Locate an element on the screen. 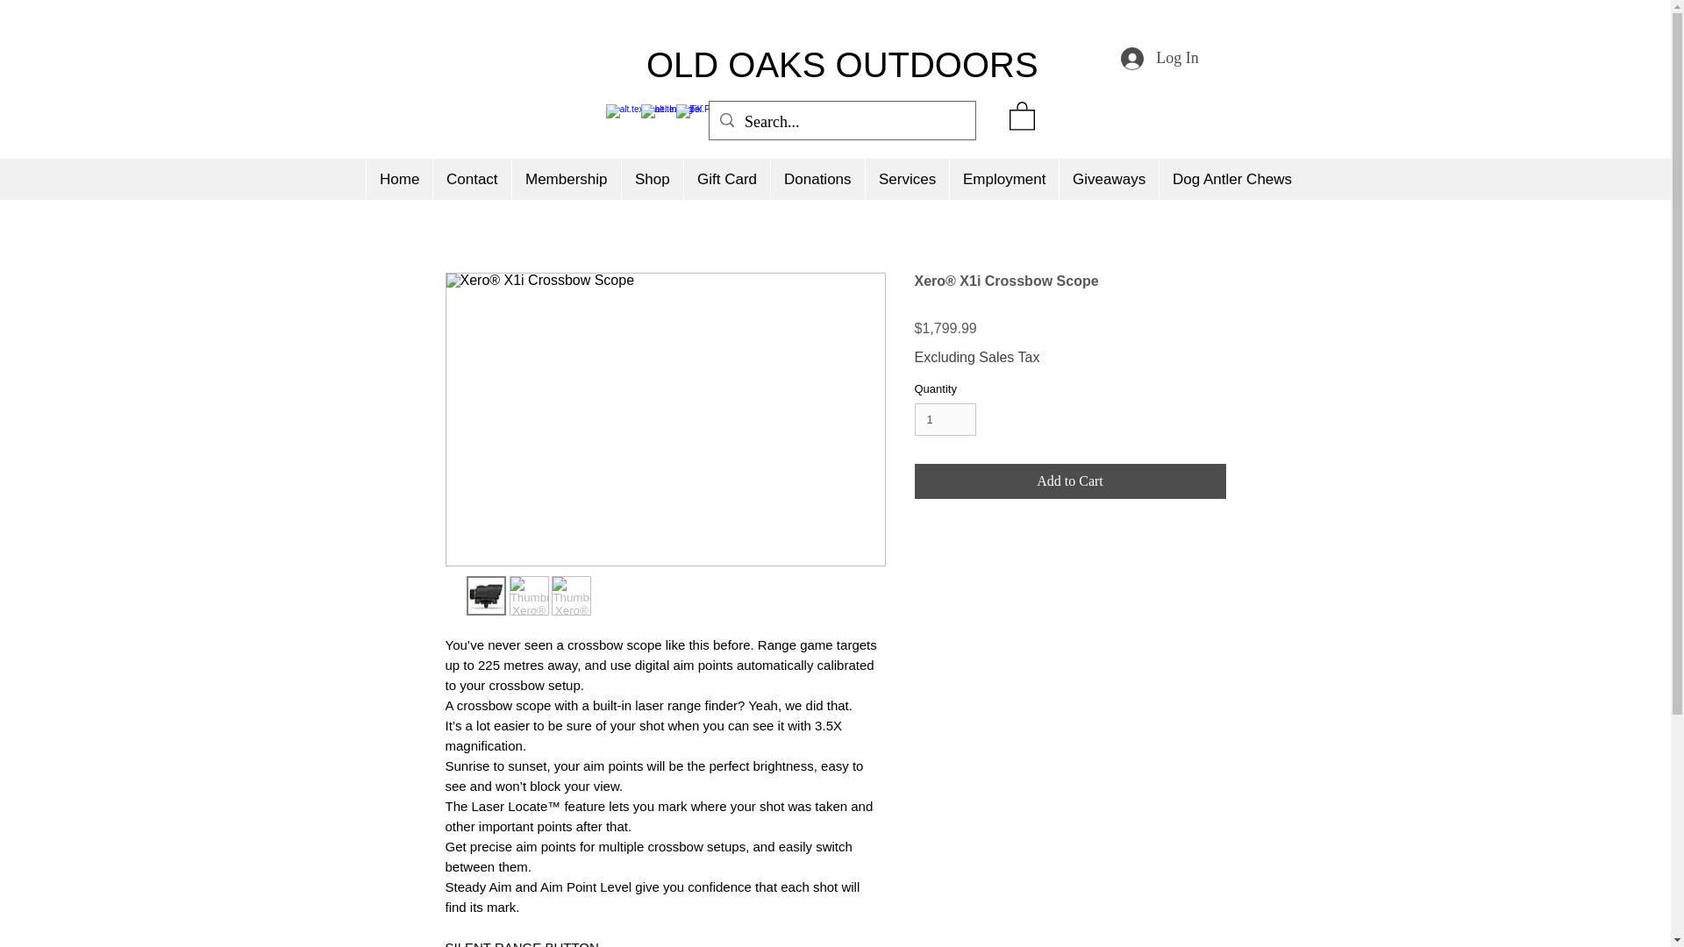 This screenshot has height=947, width=1684. Membership is located at coordinates (567, 179).